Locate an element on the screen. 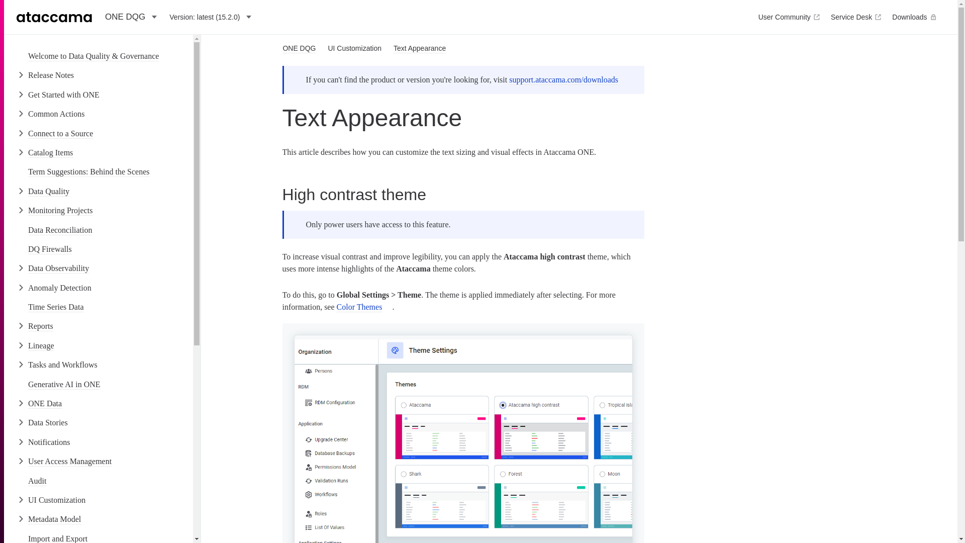 Image resolution: width=965 pixels, height=543 pixels. User Community is located at coordinates (789, 17).